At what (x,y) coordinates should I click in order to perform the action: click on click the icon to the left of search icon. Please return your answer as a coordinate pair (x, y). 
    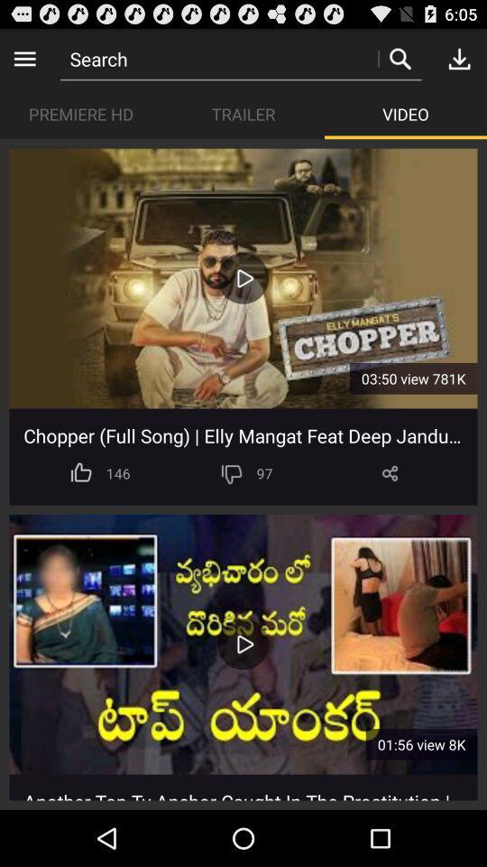
    Looking at the image, I should click on (25, 58).